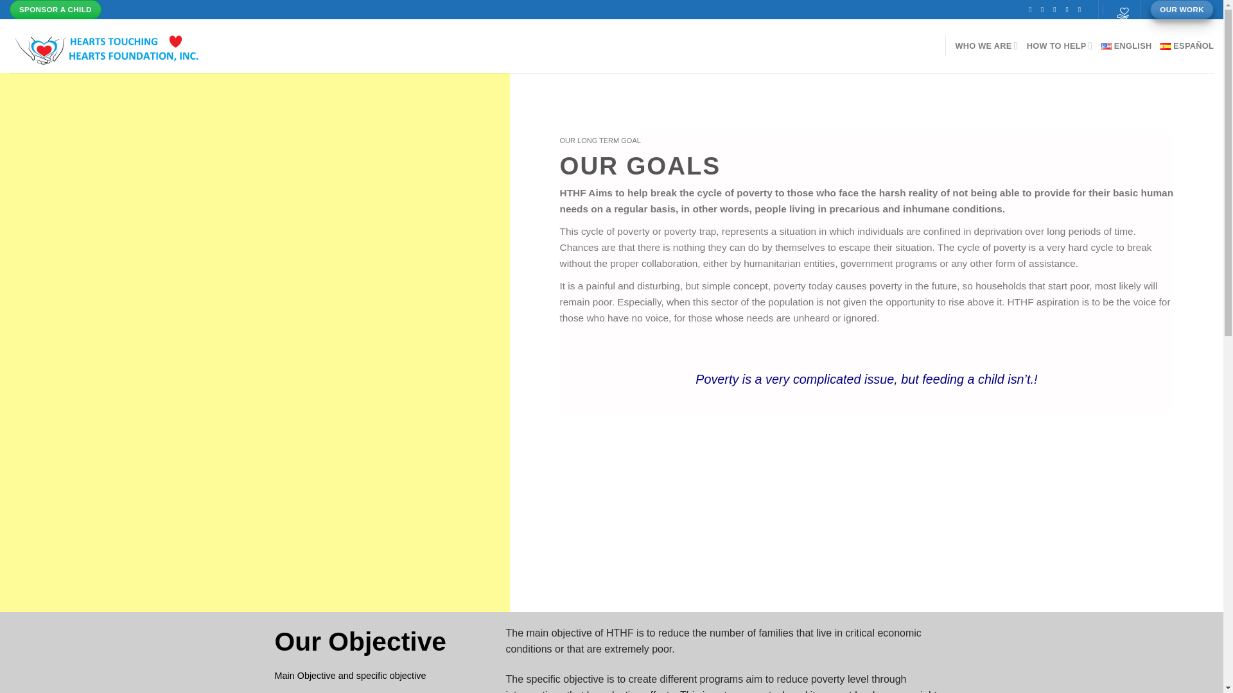 Image resolution: width=1233 pixels, height=693 pixels. I want to click on OUR WORK, so click(1182, 10).